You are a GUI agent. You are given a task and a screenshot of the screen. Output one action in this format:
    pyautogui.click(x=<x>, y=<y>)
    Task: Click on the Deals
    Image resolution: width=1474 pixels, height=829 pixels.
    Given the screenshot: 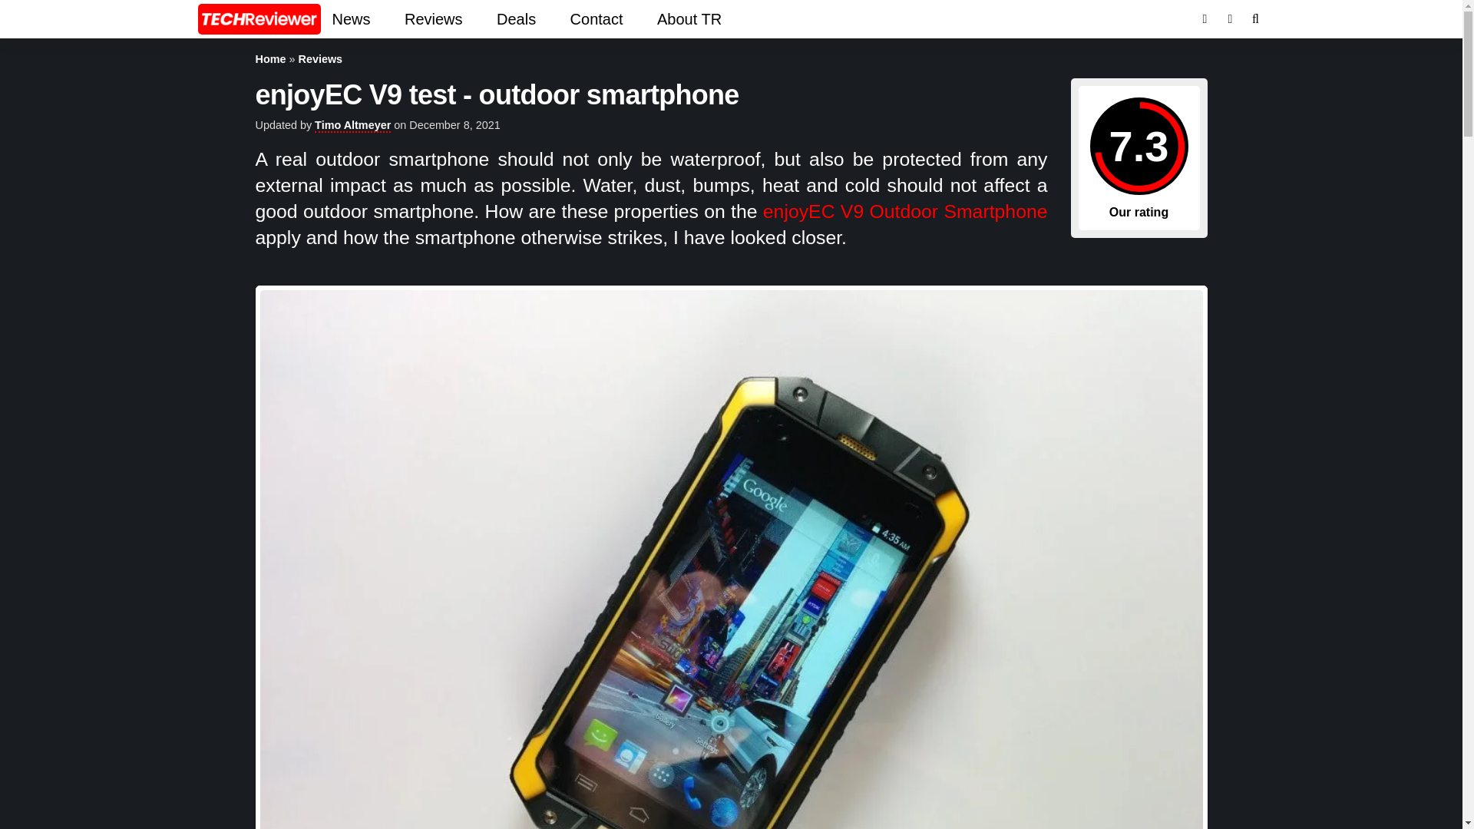 What is the action you would take?
    pyautogui.click(x=516, y=18)
    